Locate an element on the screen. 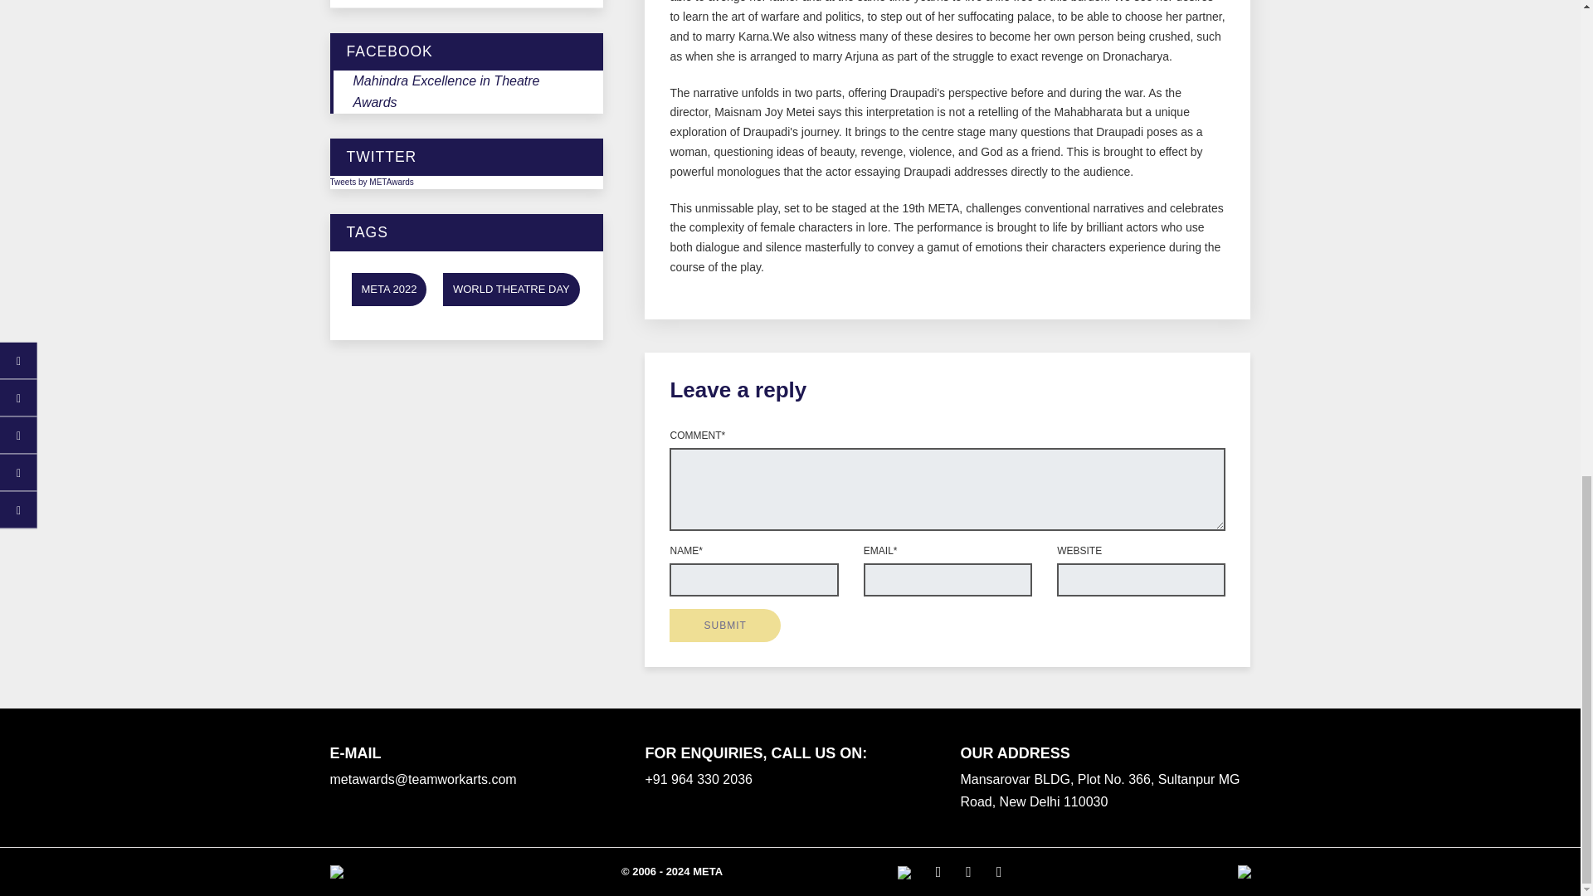 The height and width of the screenshot is (896, 1593). Mahindra Excellence in Theatre Awards is located at coordinates (446, 91).